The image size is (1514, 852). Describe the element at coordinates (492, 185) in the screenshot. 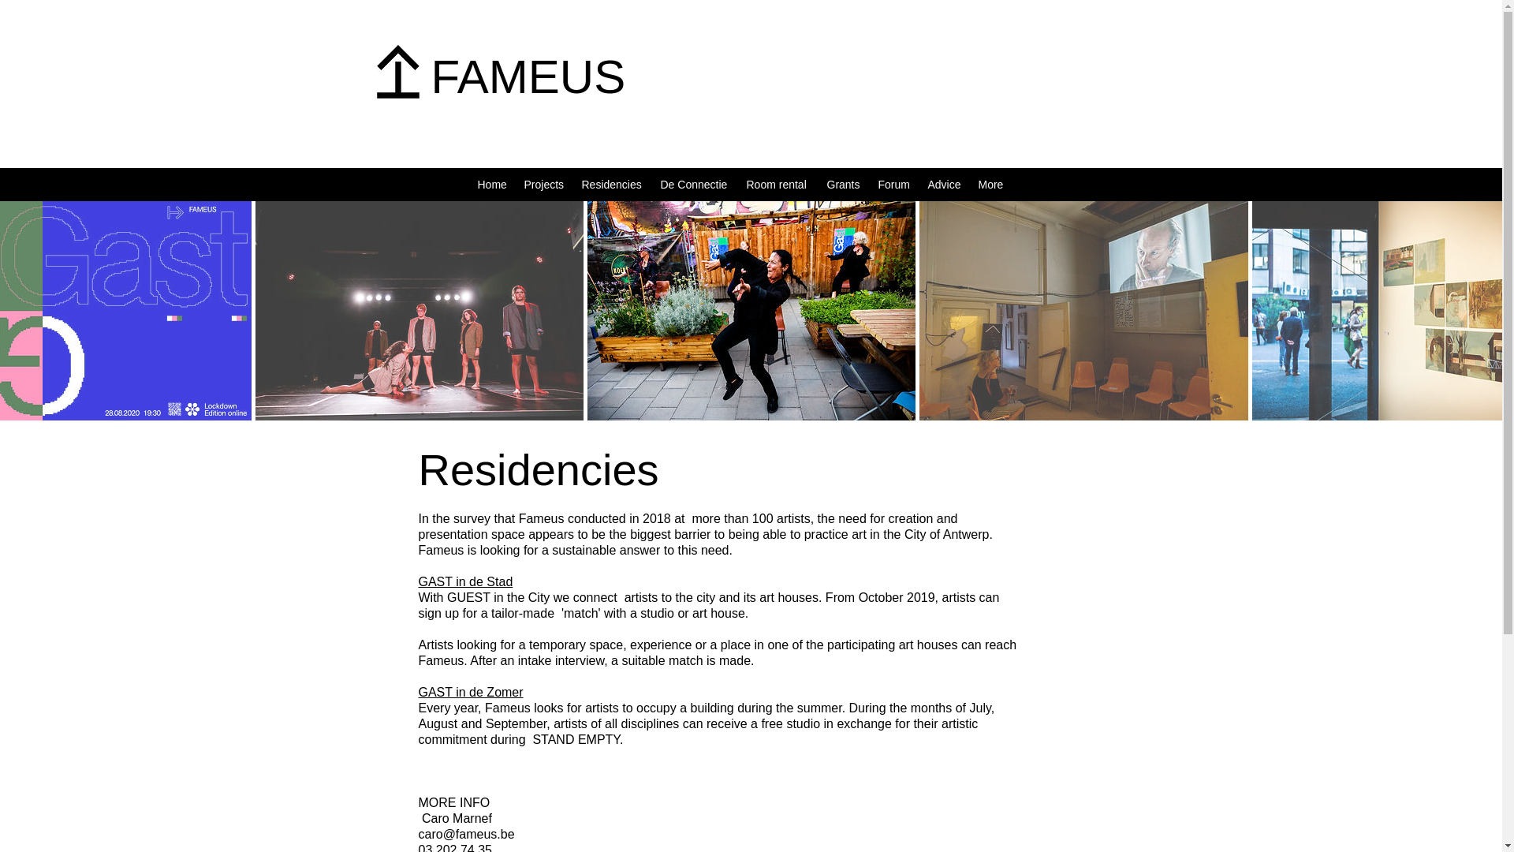

I see `Home` at that location.